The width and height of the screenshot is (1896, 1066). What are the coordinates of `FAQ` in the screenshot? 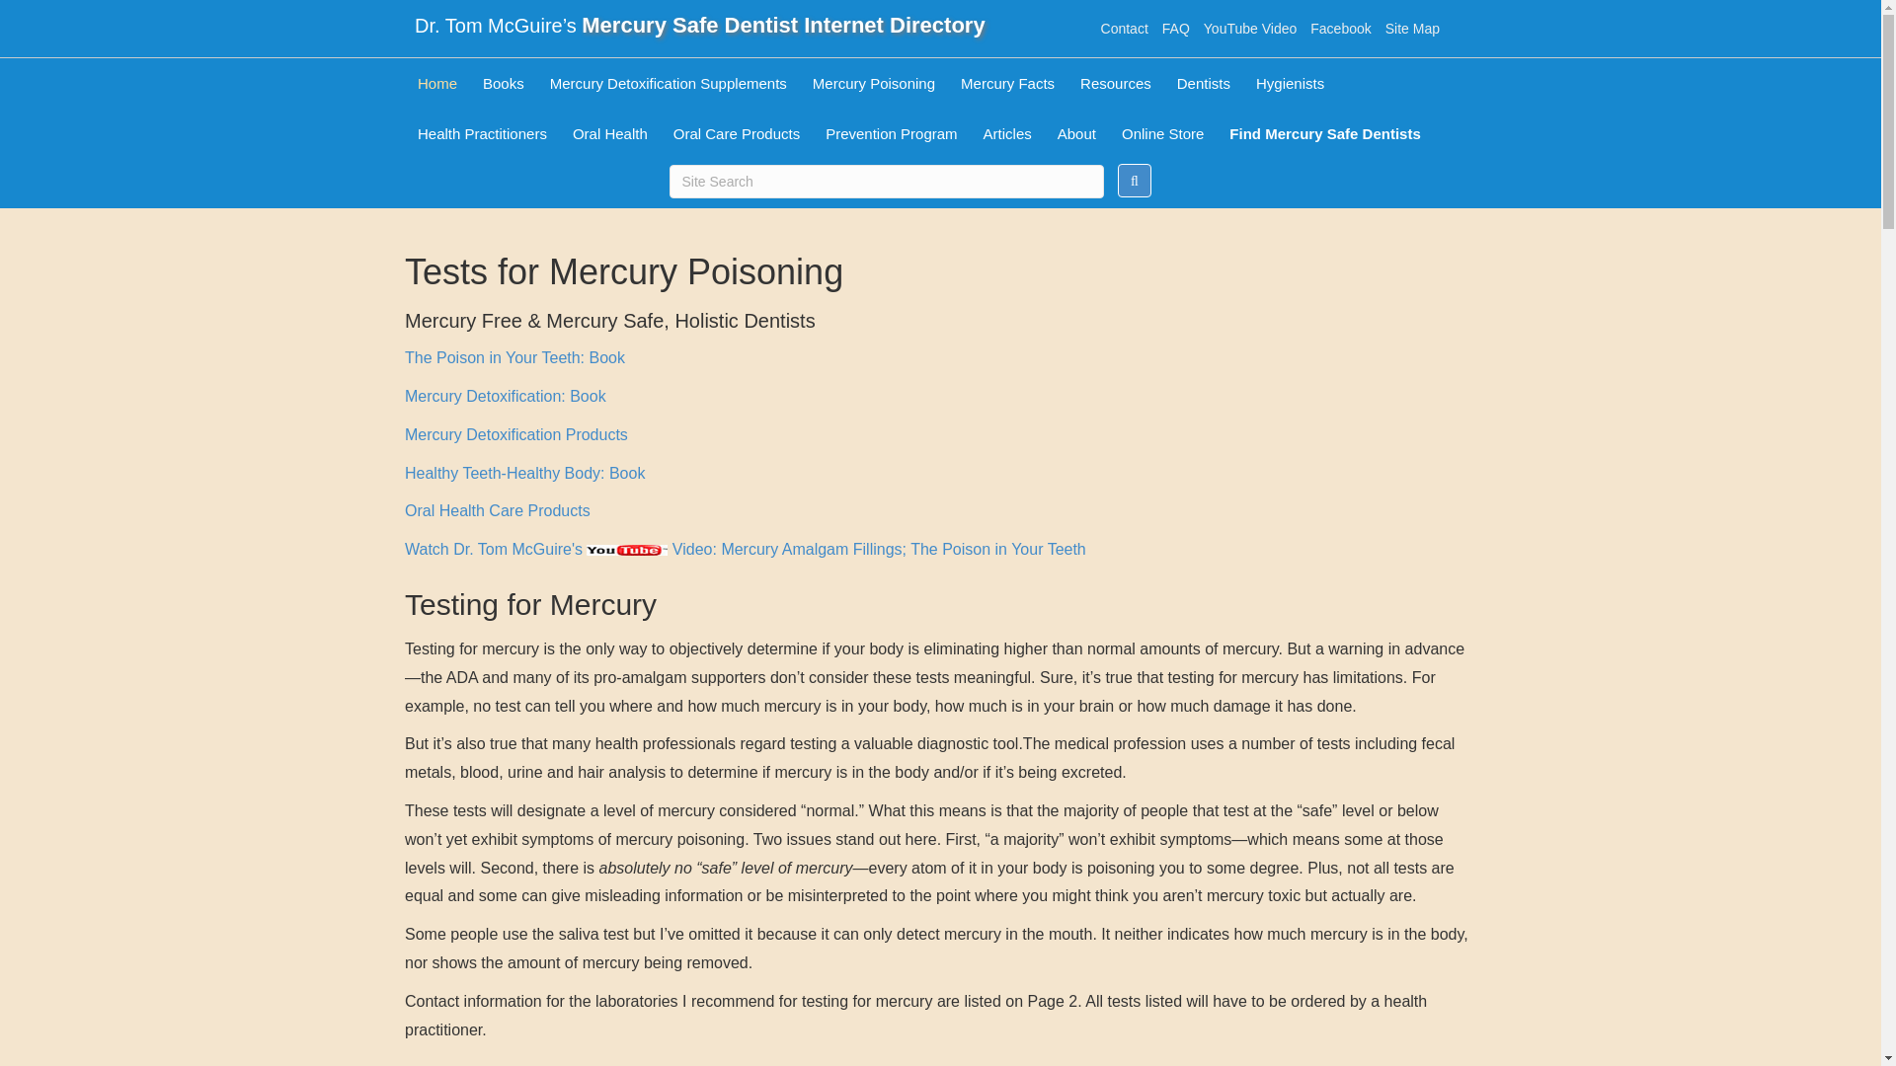 It's located at (1175, 28).